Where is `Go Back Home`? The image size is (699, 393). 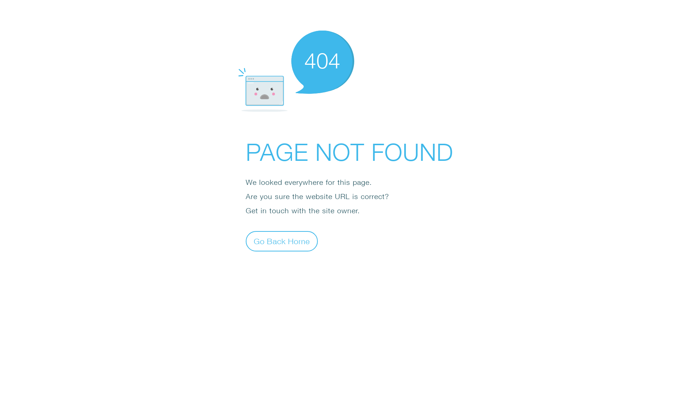 Go Back Home is located at coordinates (282, 241).